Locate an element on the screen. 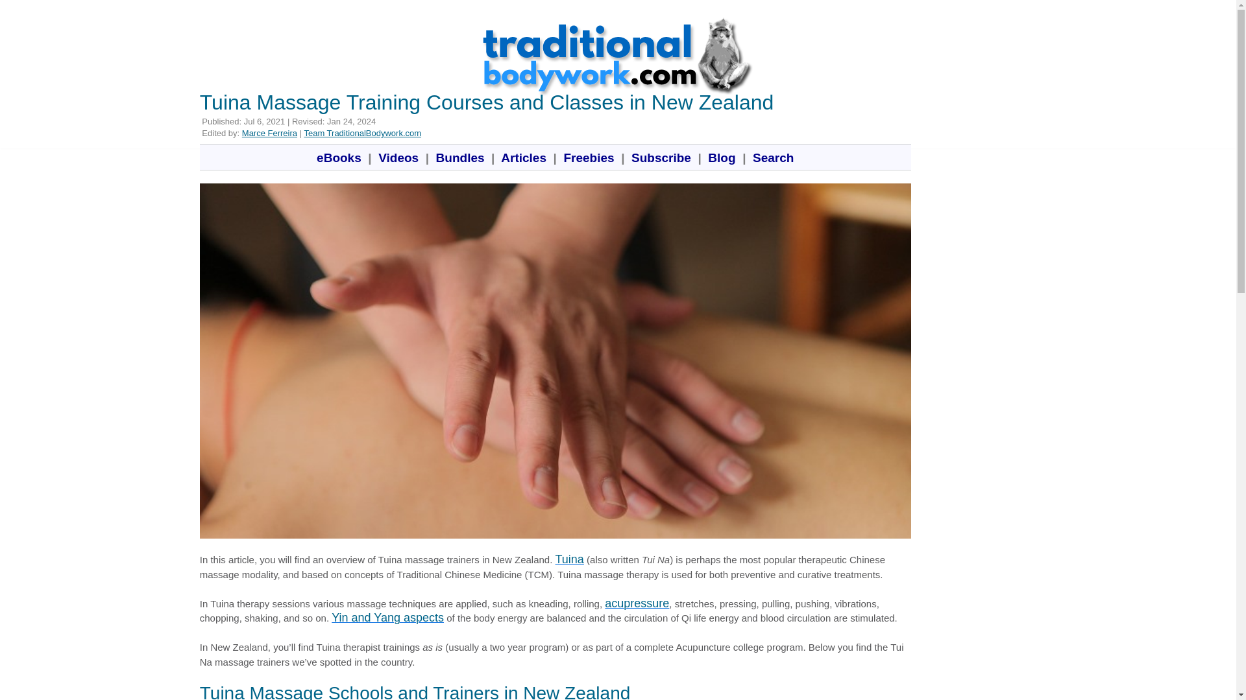 This screenshot has height=700, width=1246.   Articles   is located at coordinates (524, 157).